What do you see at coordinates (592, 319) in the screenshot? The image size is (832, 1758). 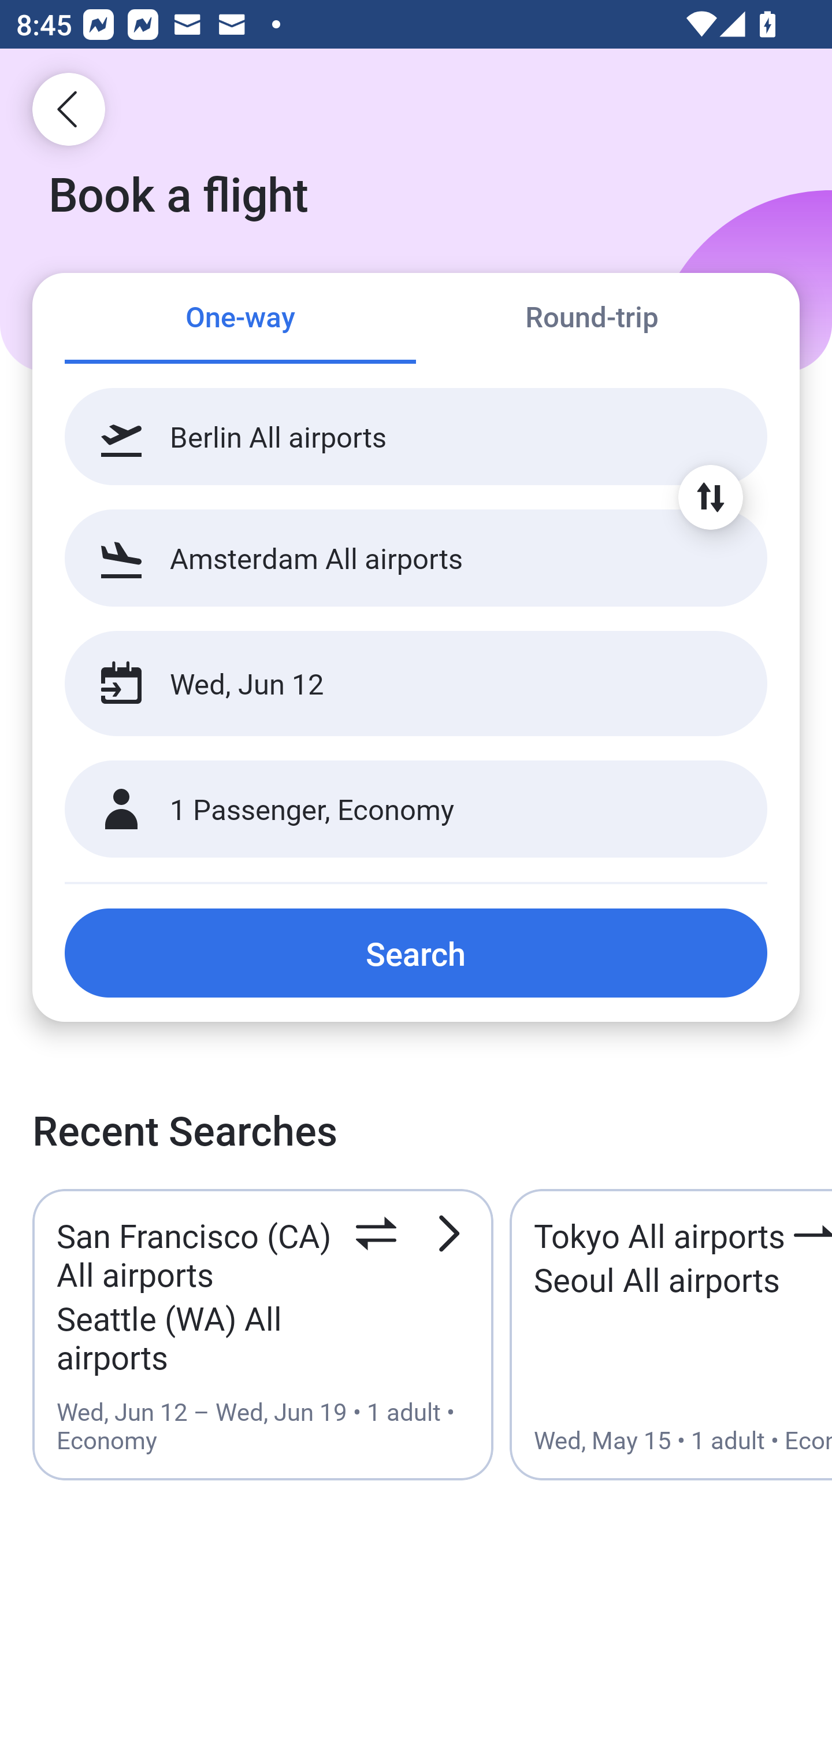 I see `Round-trip` at bounding box center [592, 319].